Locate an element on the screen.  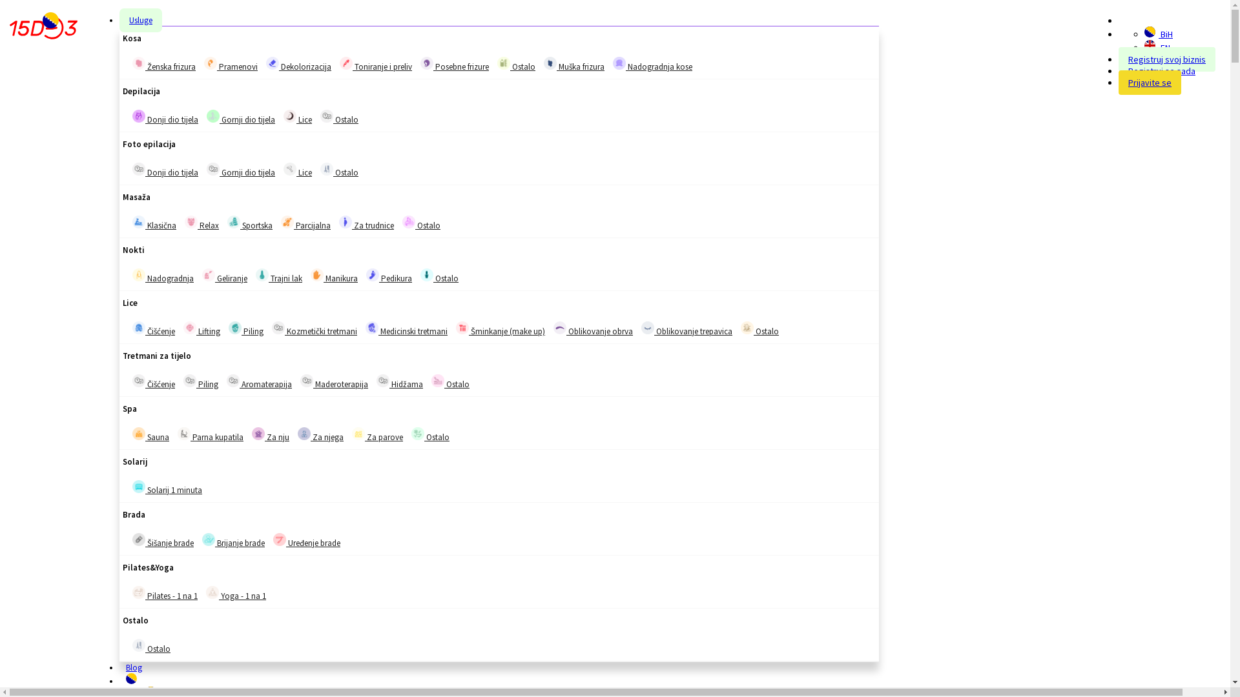
Donji dio tijela is located at coordinates (165, 170).